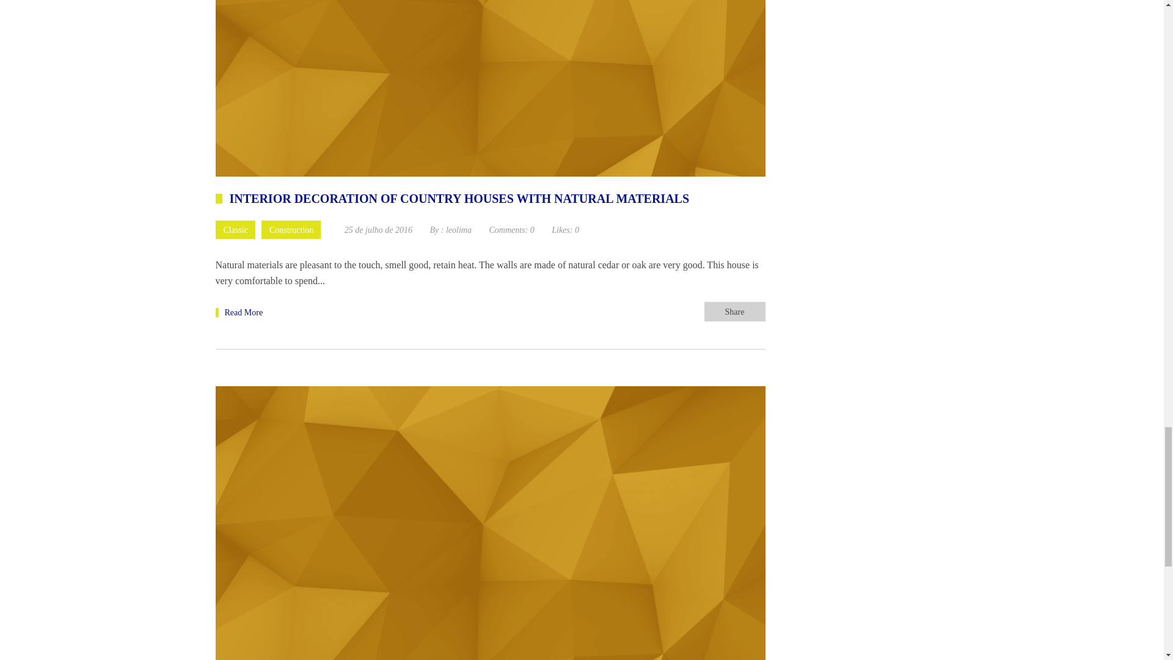 The height and width of the screenshot is (660, 1173). What do you see at coordinates (291, 229) in the screenshot?
I see `View all posts in Construction` at bounding box center [291, 229].